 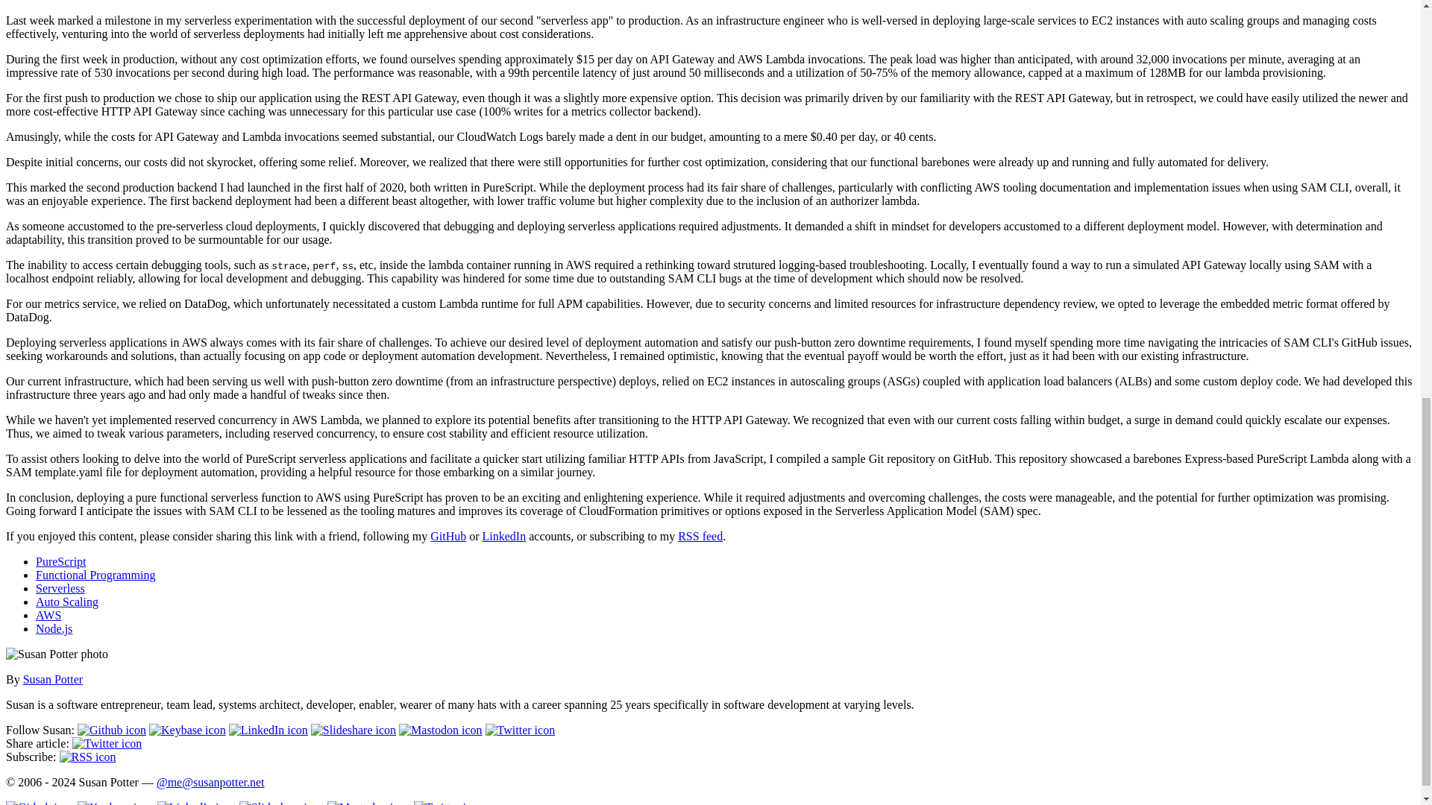 I want to click on Auto Scaling, so click(x=67, y=602).